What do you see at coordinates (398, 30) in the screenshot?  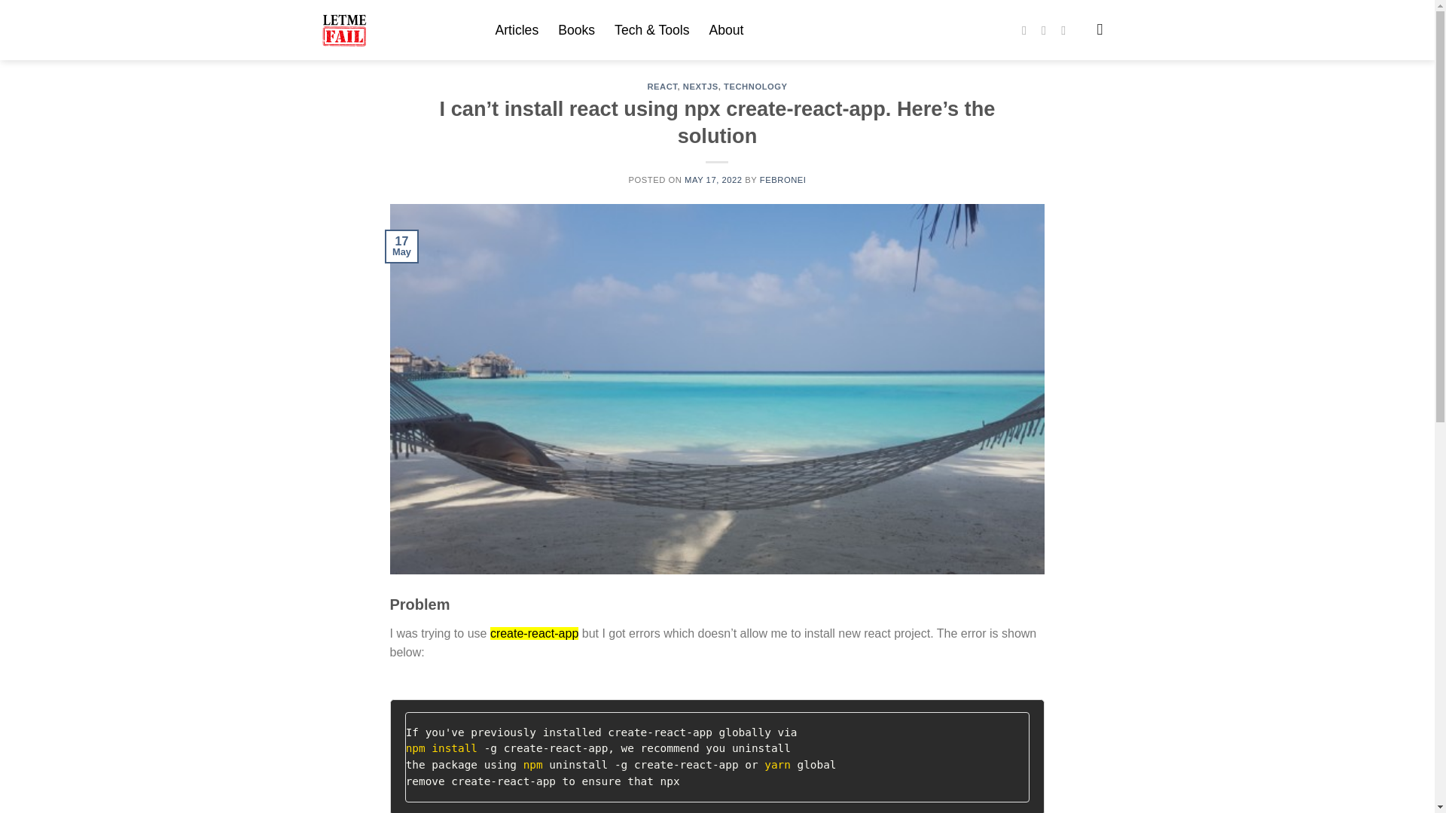 I see `Let Me Fail - Let Me Fail` at bounding box center [398, 30].